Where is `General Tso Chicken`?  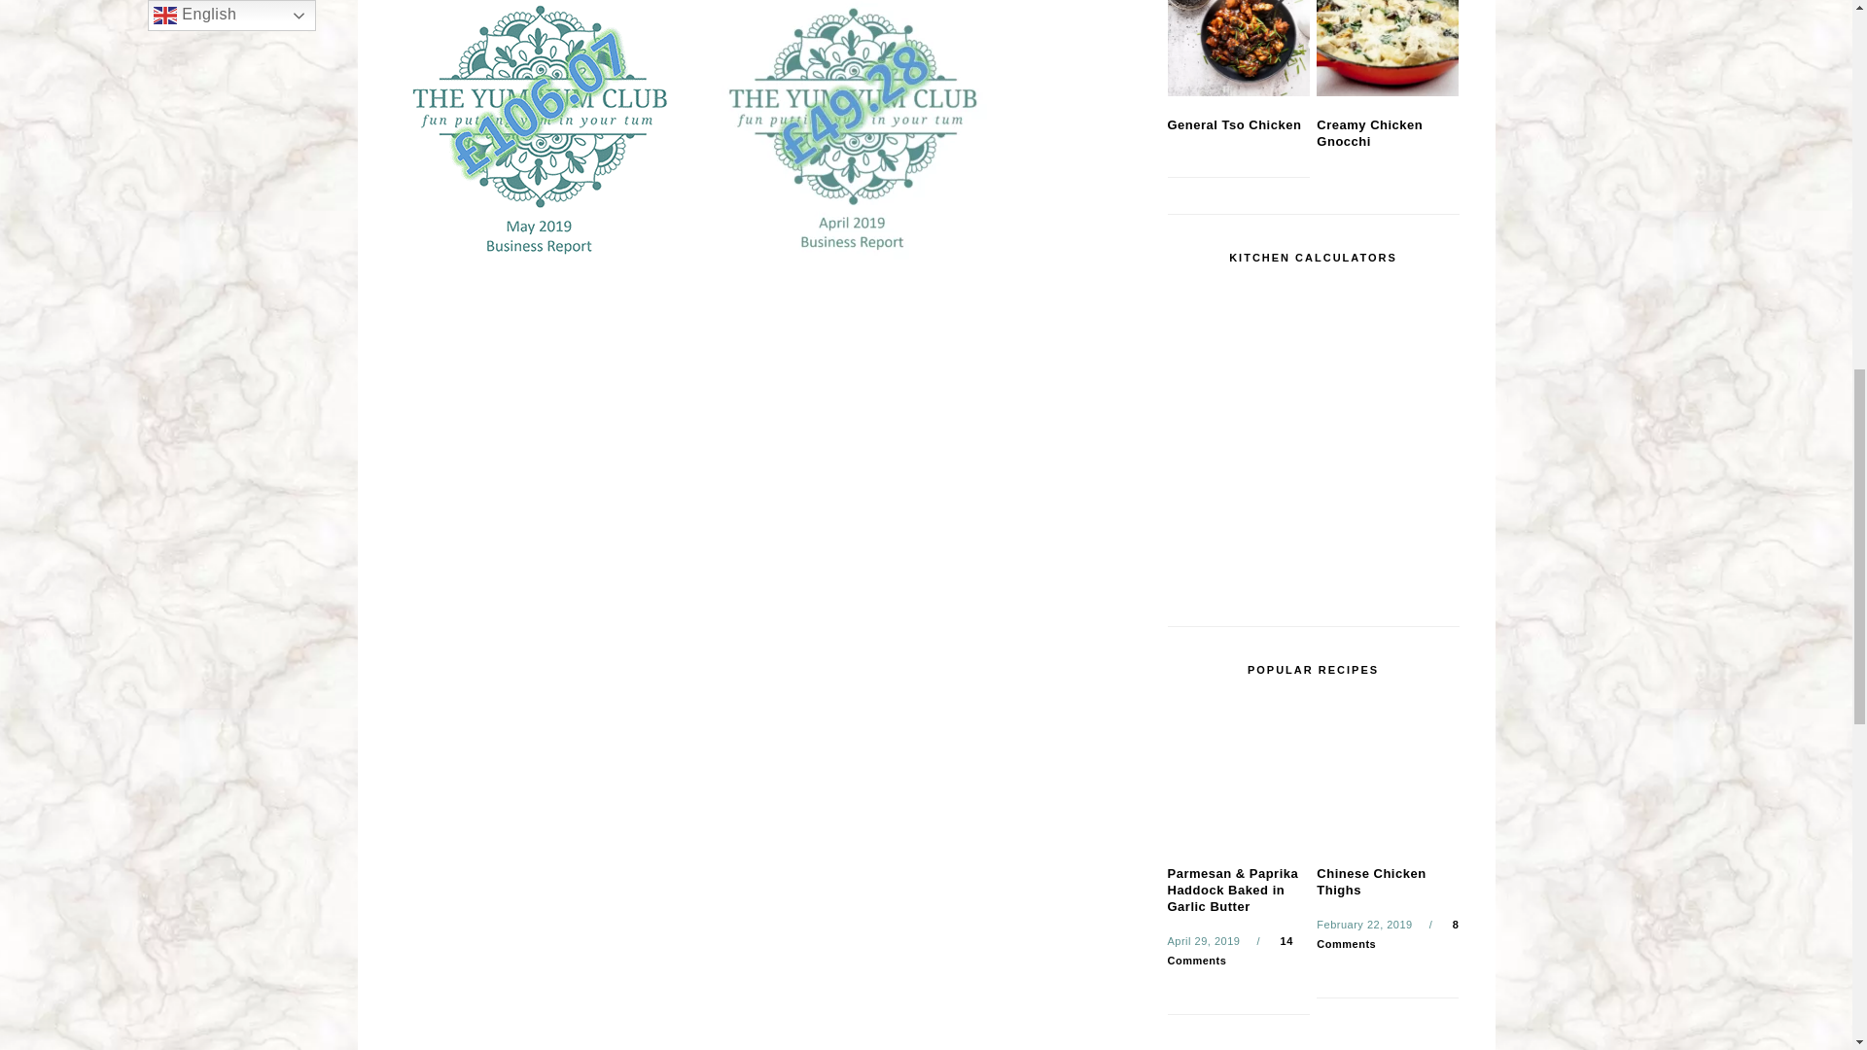 General Tso Chicken is located at coordinates (1234, 124).